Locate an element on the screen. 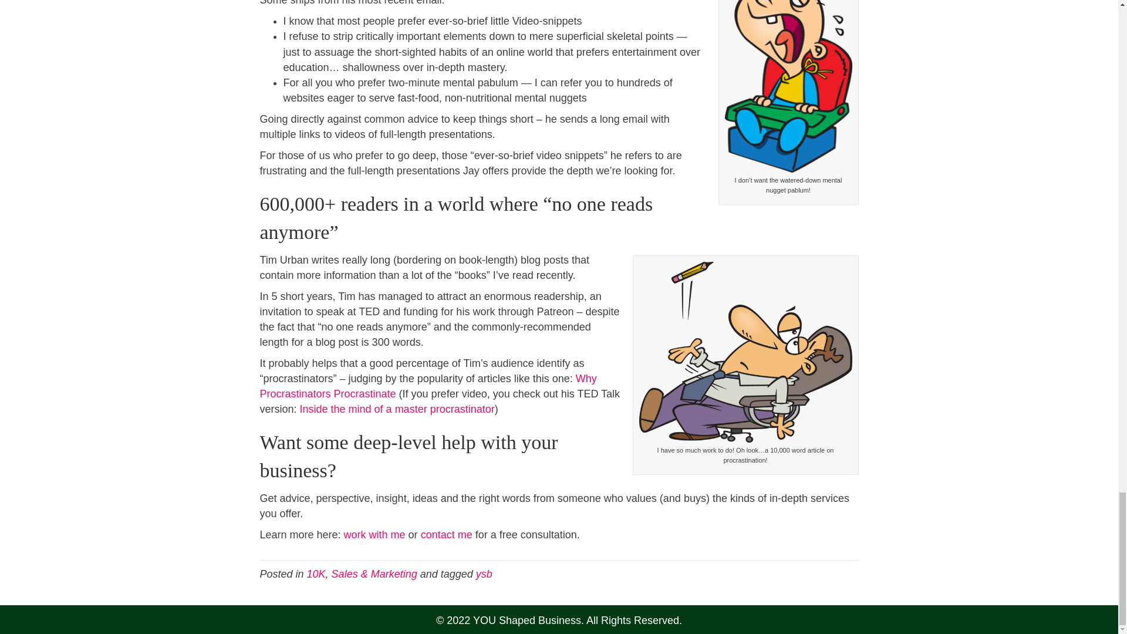 This screenshot has width=1127, height=634. Why Procrastinators Procrastinate is located at coordinates (427, 386).